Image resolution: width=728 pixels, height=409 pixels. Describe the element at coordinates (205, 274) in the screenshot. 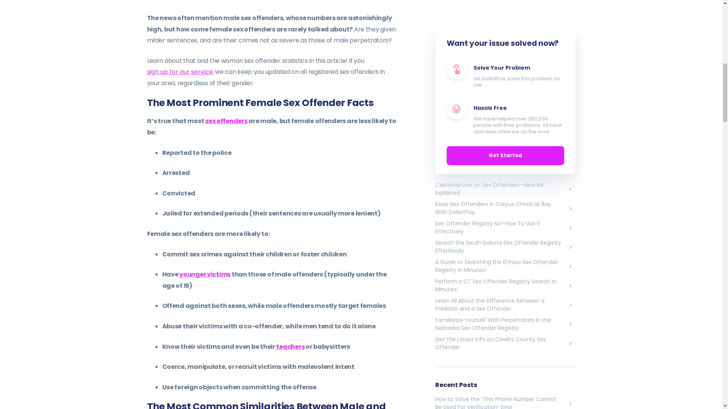

I see `younger victims` at that location.